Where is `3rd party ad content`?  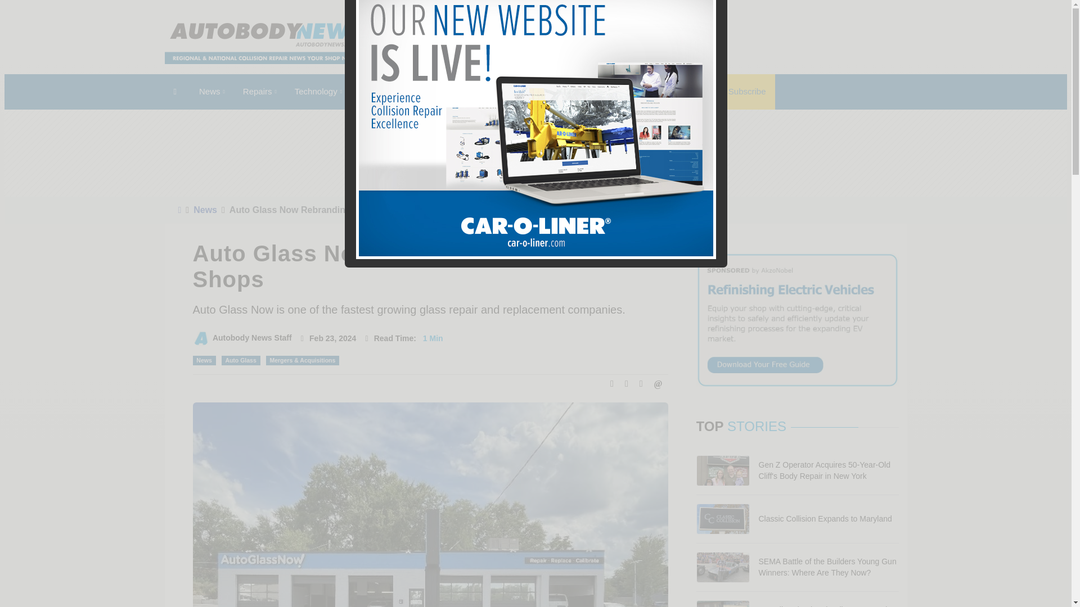
3rd party ad content is located at coordinates (721, 153).